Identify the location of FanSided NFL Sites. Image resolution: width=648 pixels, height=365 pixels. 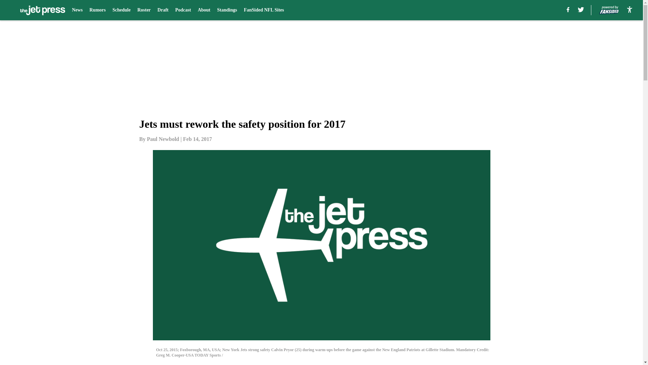
(263, 10).